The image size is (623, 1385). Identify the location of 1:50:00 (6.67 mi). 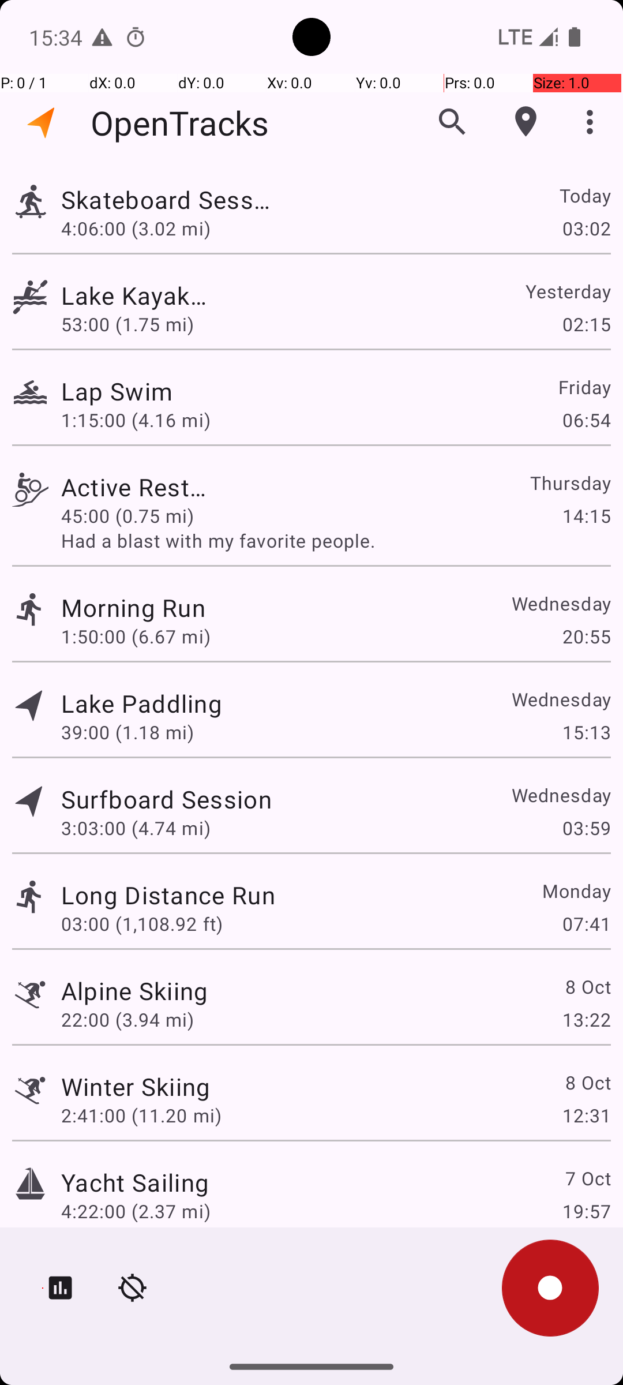
(136, 636).